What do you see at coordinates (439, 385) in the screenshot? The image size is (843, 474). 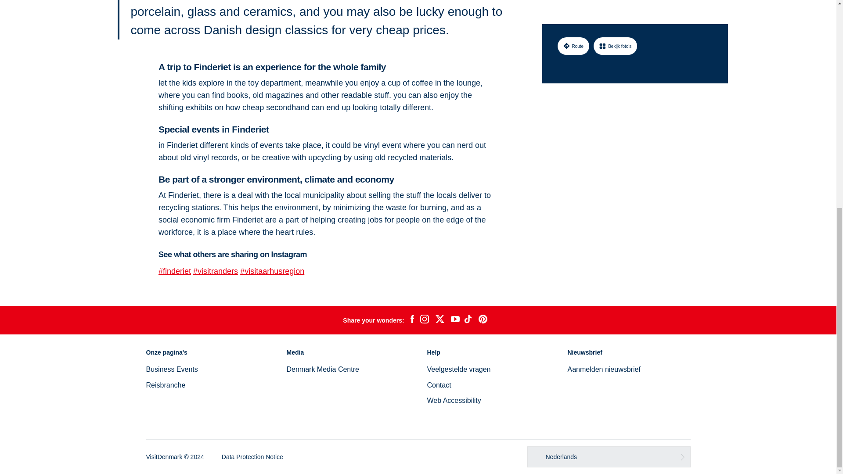 I see `Contact` at bounding box center [439, 385].